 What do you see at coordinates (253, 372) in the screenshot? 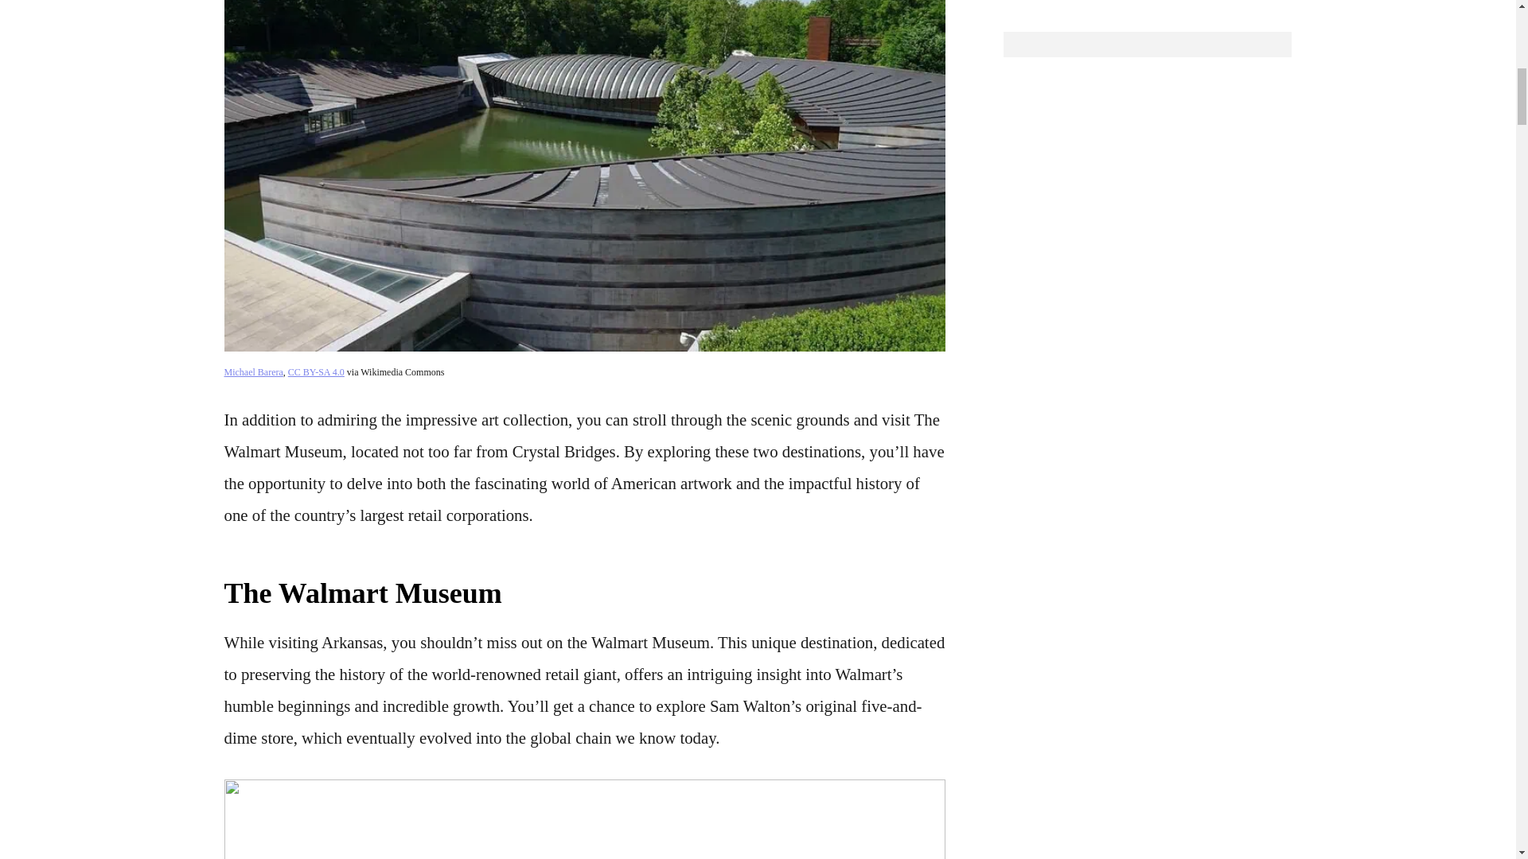
I see `Michael Barera` at bounding box center [253, 372].